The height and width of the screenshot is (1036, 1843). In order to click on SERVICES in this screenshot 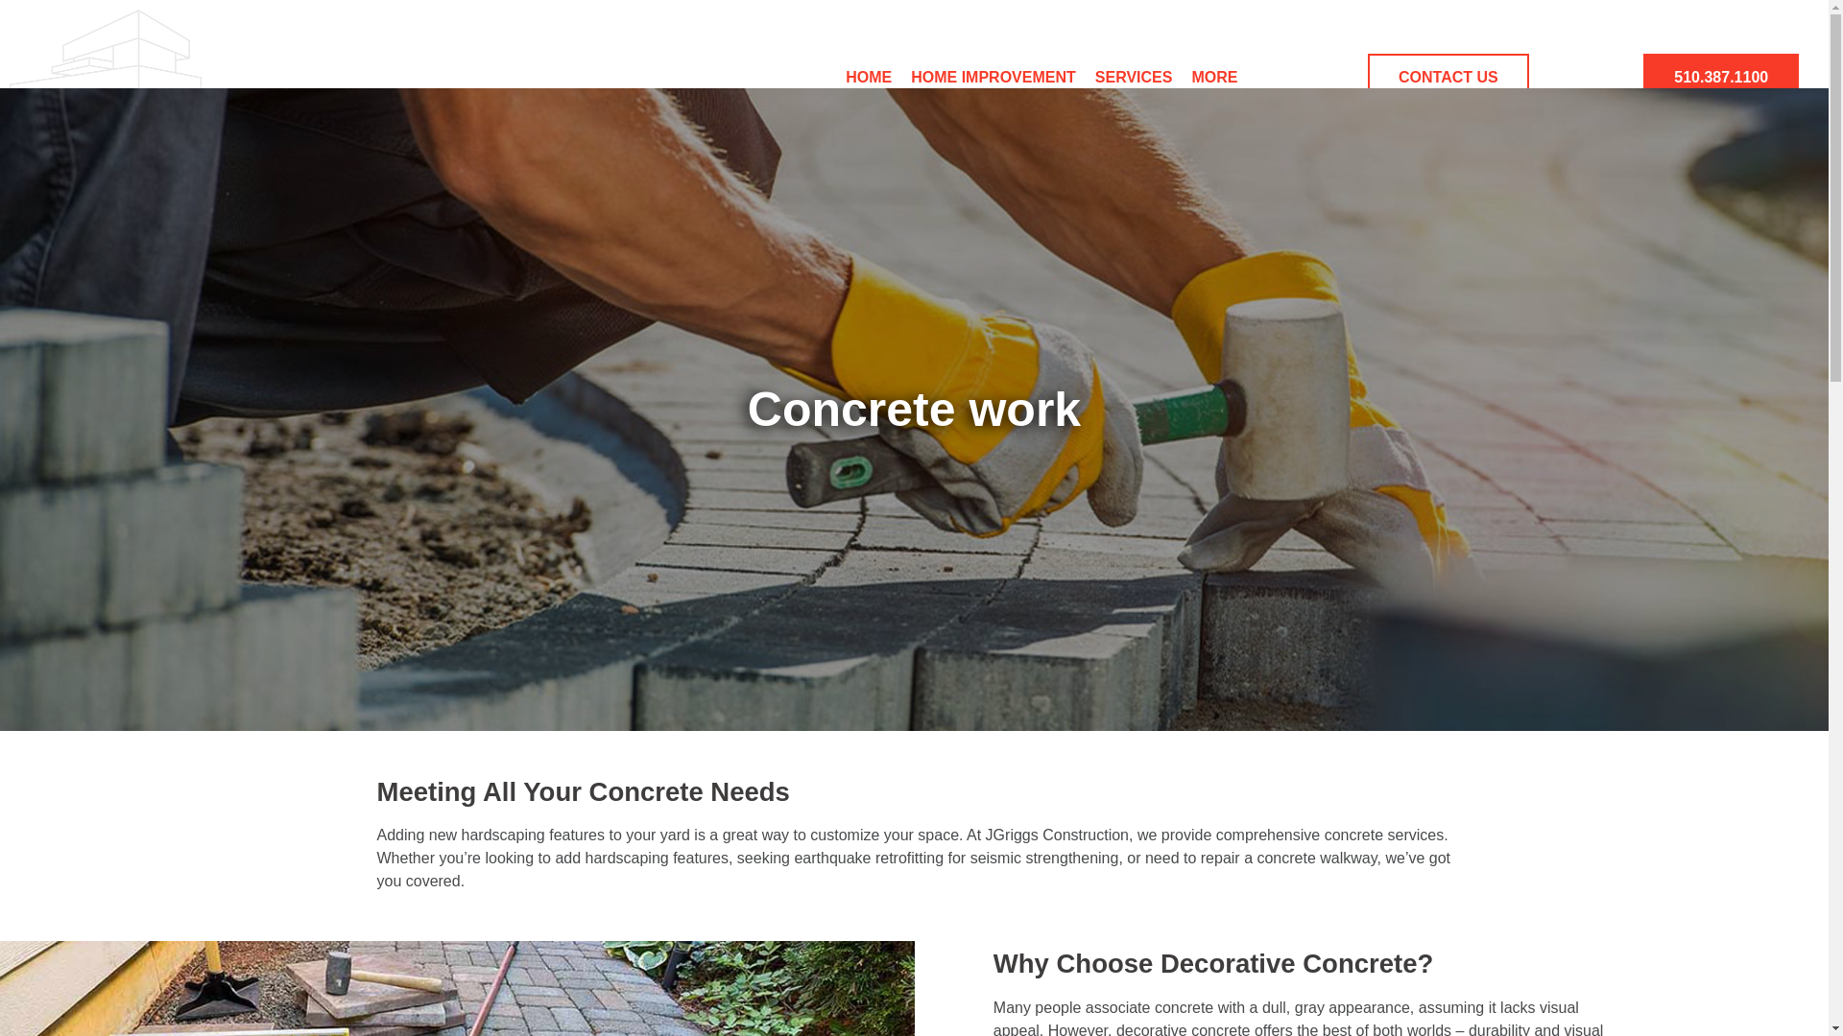, I will do `click(1134, 77)`.